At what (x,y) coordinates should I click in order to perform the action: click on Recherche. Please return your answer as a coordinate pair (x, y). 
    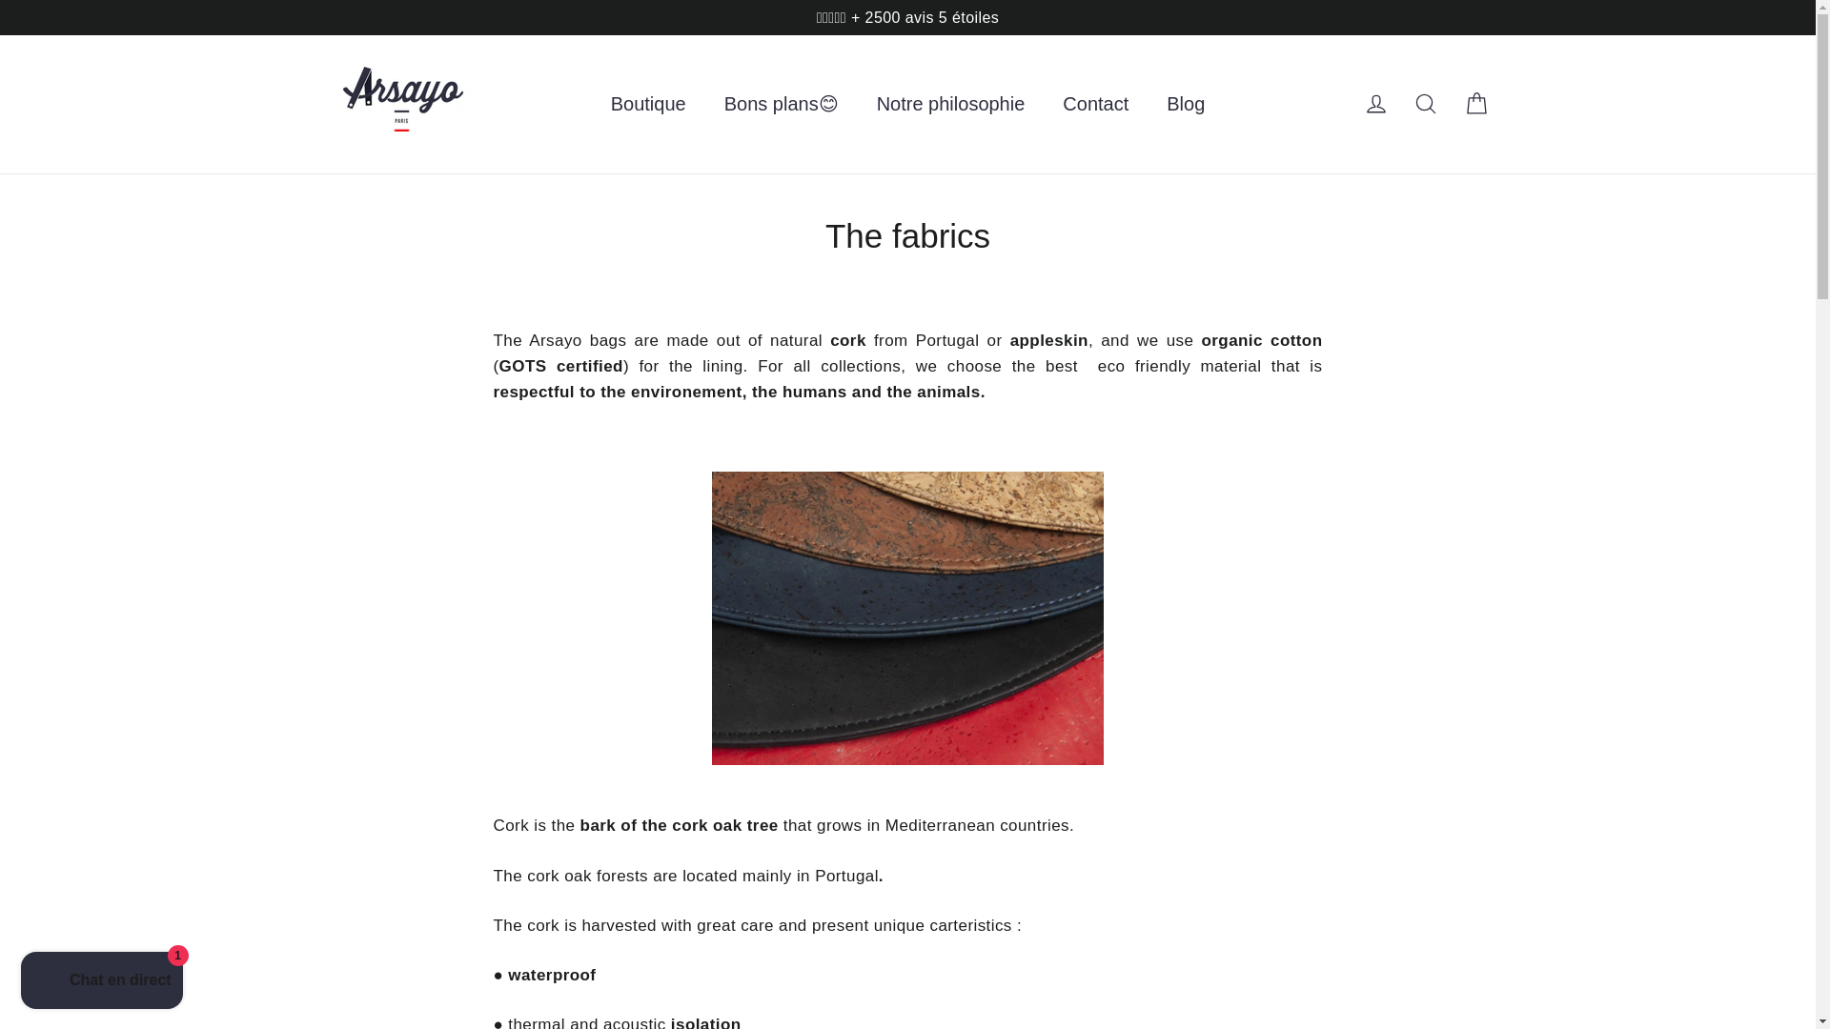
    Looking at the image, I should click on (1426, 103).